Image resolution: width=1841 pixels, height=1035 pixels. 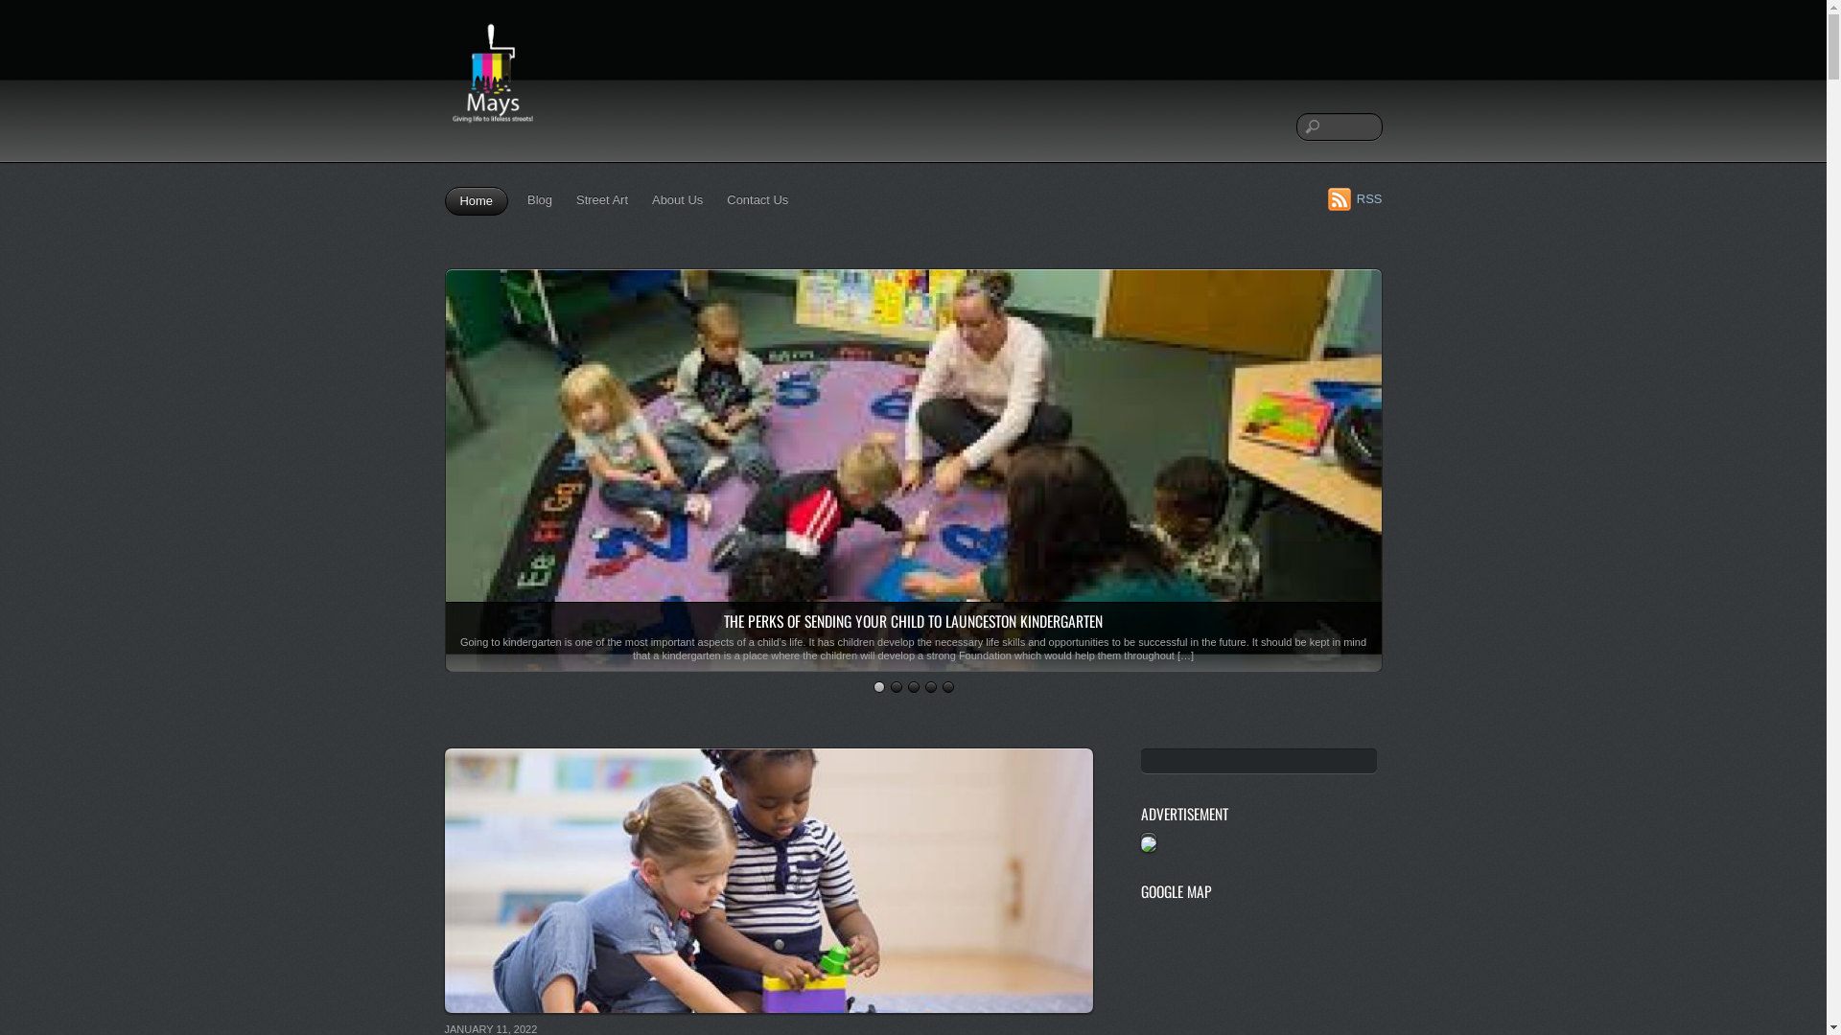 I want to click on 3, so click(x=913, y=687).